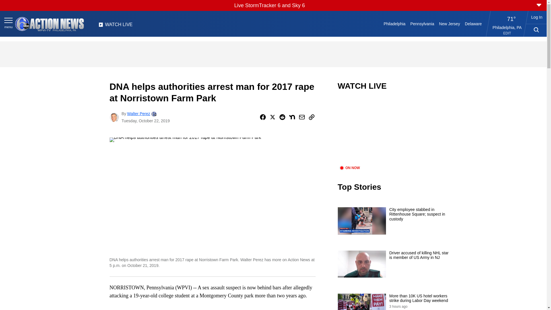  What do you see at coordinates (395, 131) in the screenshot?
I see `video.title` at bounding box center [395, 131].